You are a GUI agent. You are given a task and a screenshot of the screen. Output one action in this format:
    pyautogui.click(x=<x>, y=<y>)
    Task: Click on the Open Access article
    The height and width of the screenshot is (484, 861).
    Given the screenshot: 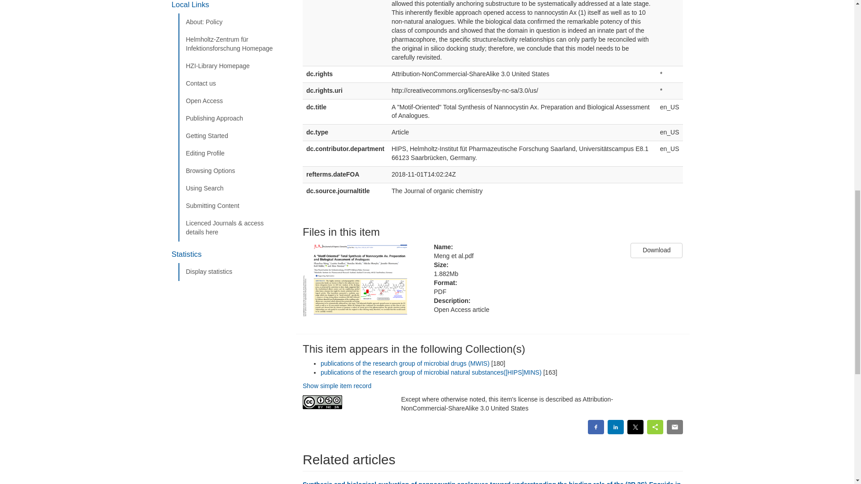 What is the action you would take?
    pyautogui.click(x=526, y=310)
    